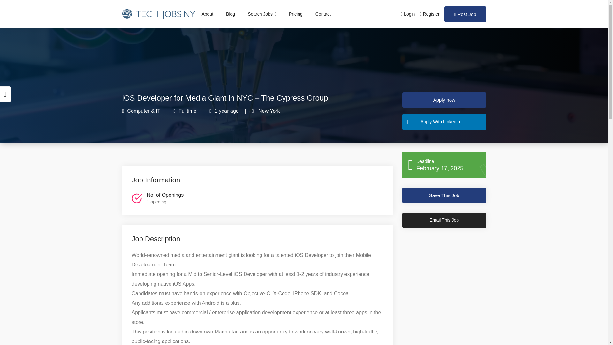 This screenshot has width=613, height=345. Describe the element at coordinates (408, 14) in the screenshot. I see `Login` at that location.